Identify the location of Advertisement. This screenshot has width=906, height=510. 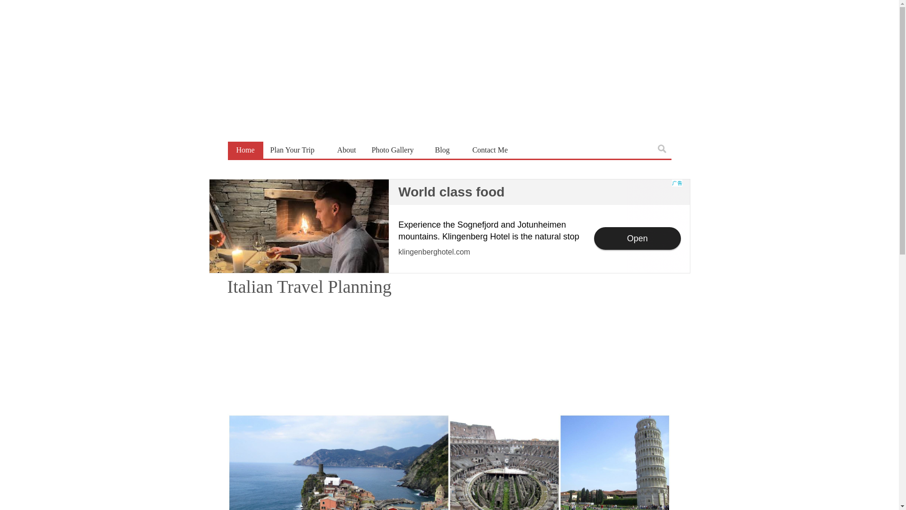
(449, 226).